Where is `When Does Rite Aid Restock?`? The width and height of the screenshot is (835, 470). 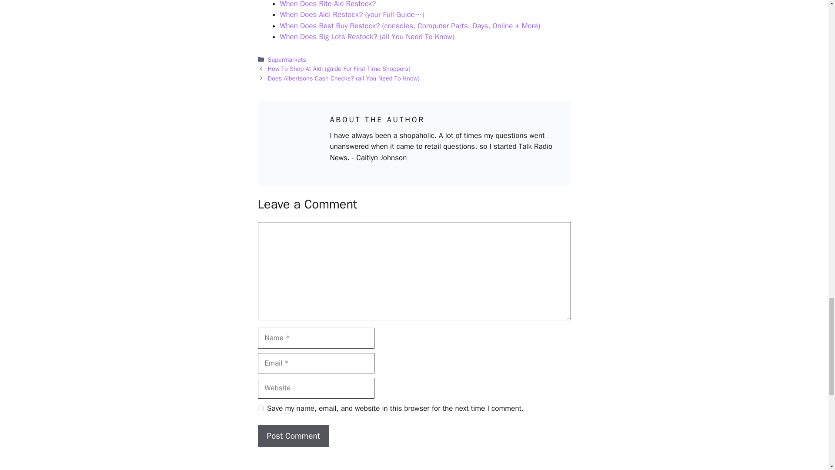
When Does Rite Aid Restock? is located at coordinates (328, 4).